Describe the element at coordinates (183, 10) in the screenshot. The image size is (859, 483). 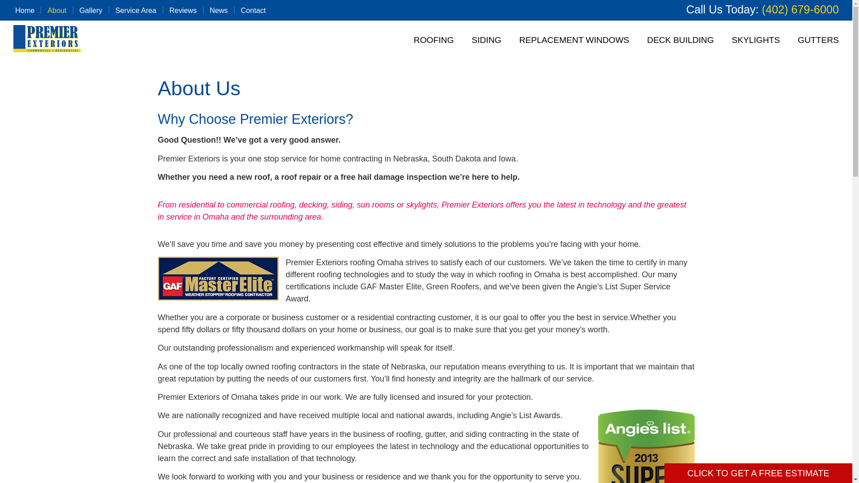
I see `Reviews` at that location.